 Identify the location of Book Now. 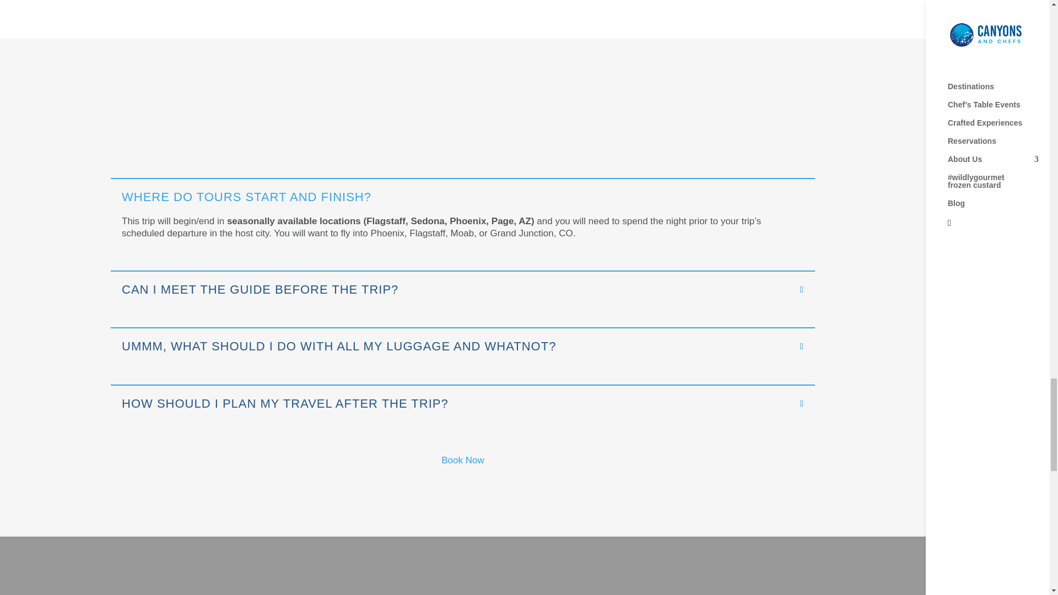
(462, 460).